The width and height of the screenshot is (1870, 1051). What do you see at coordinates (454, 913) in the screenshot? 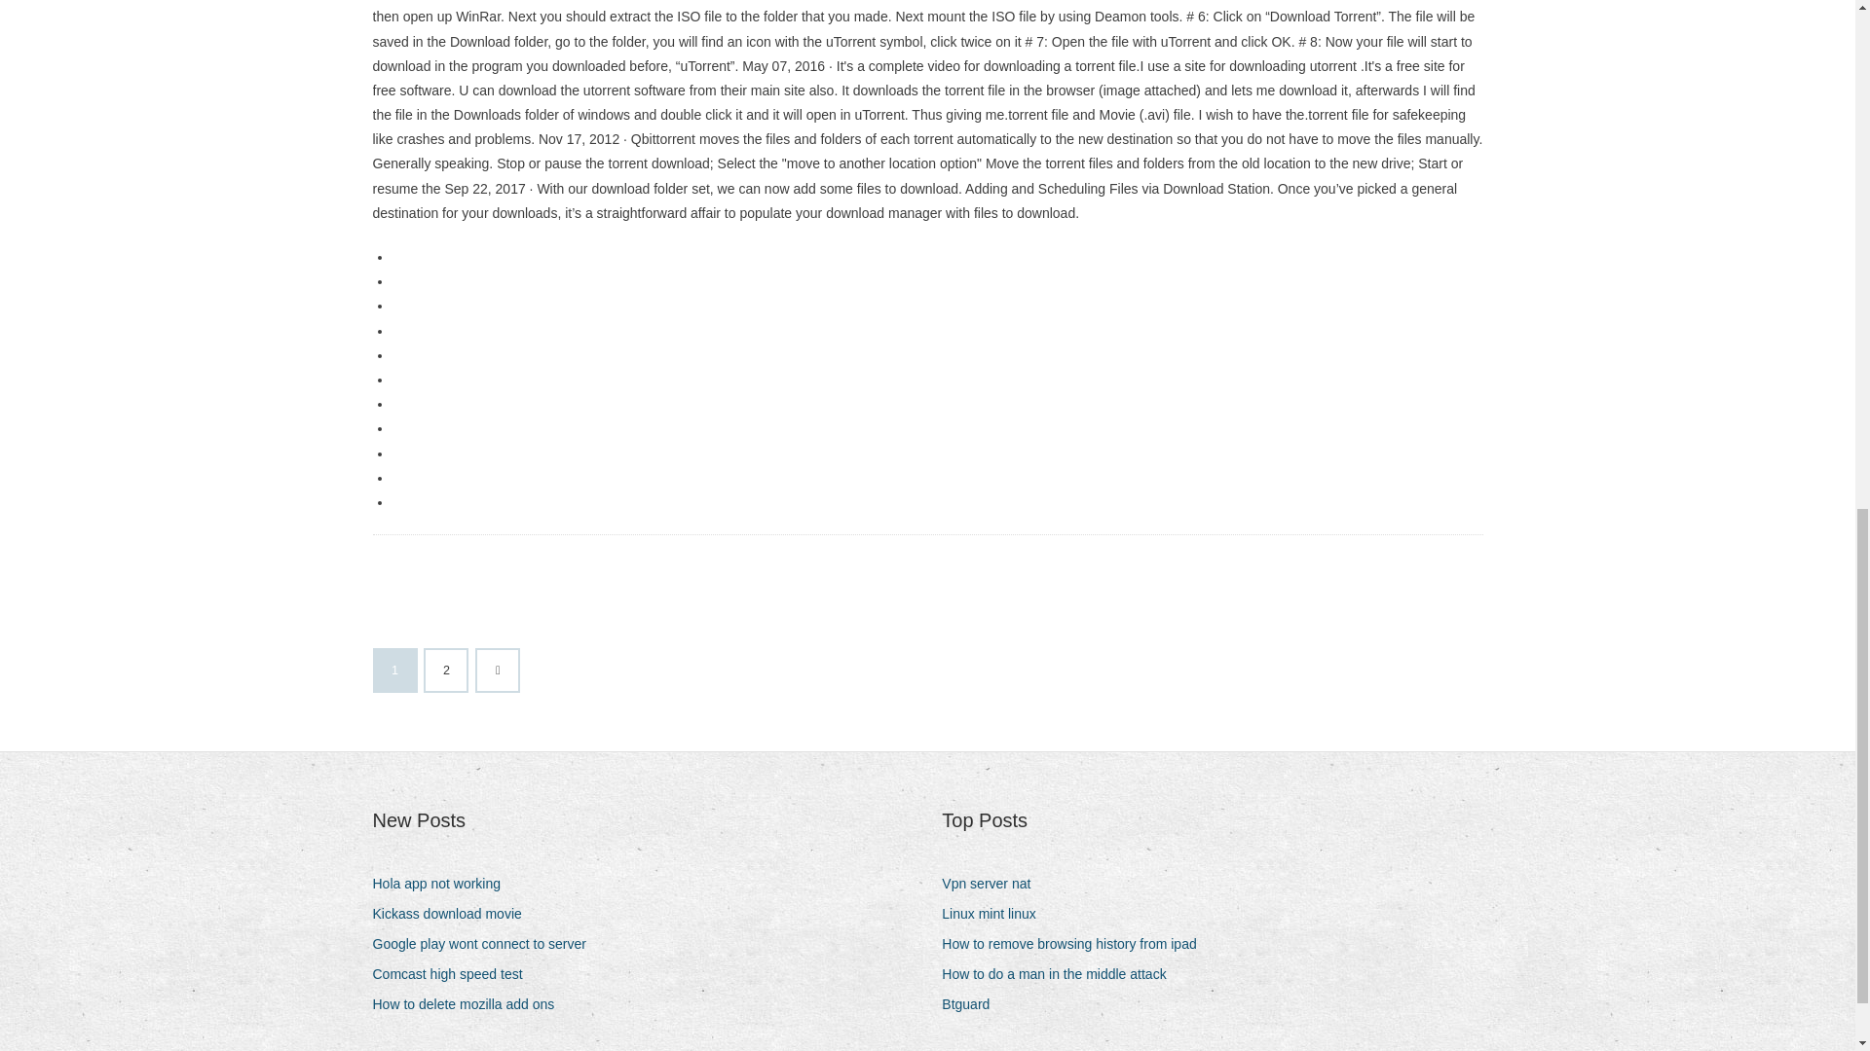
I see `Kickass download movie` at bounding box center [454, 913].